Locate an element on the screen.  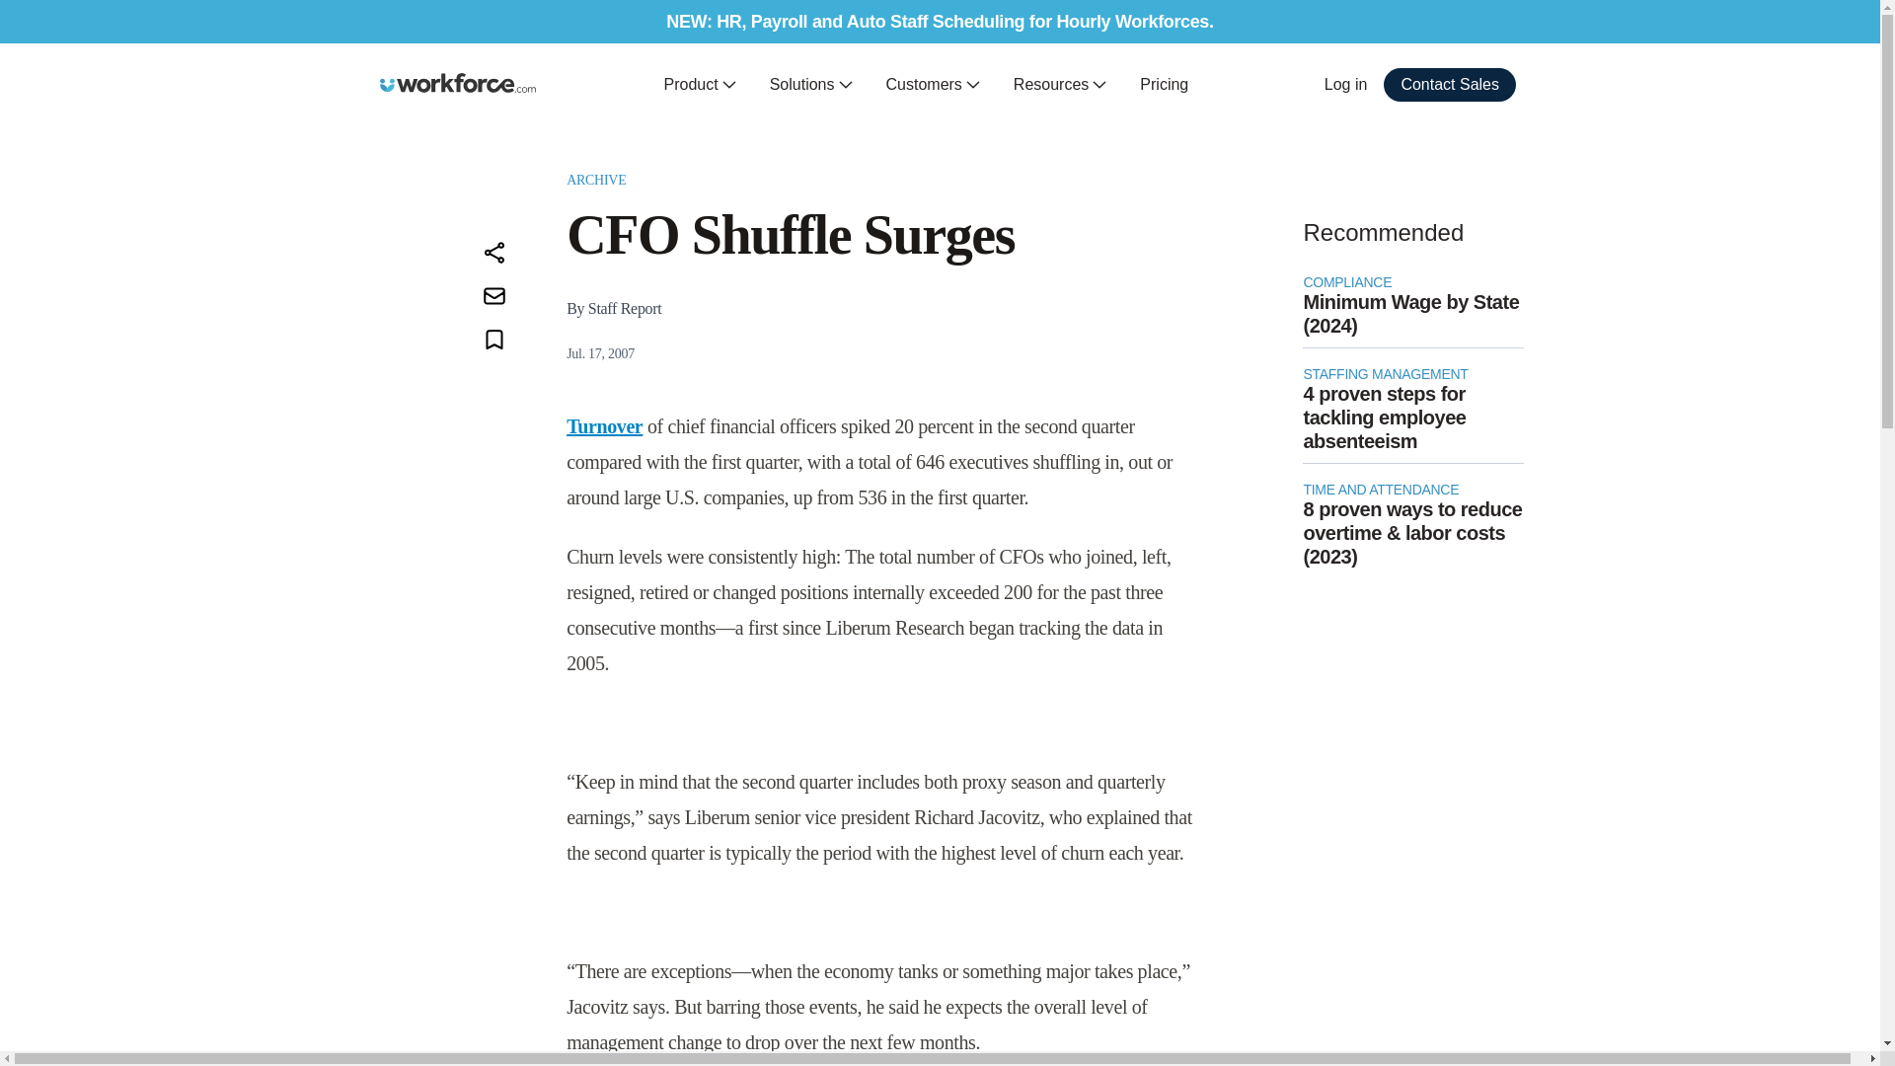
Workforce.com is located at coordinates (458, 83).